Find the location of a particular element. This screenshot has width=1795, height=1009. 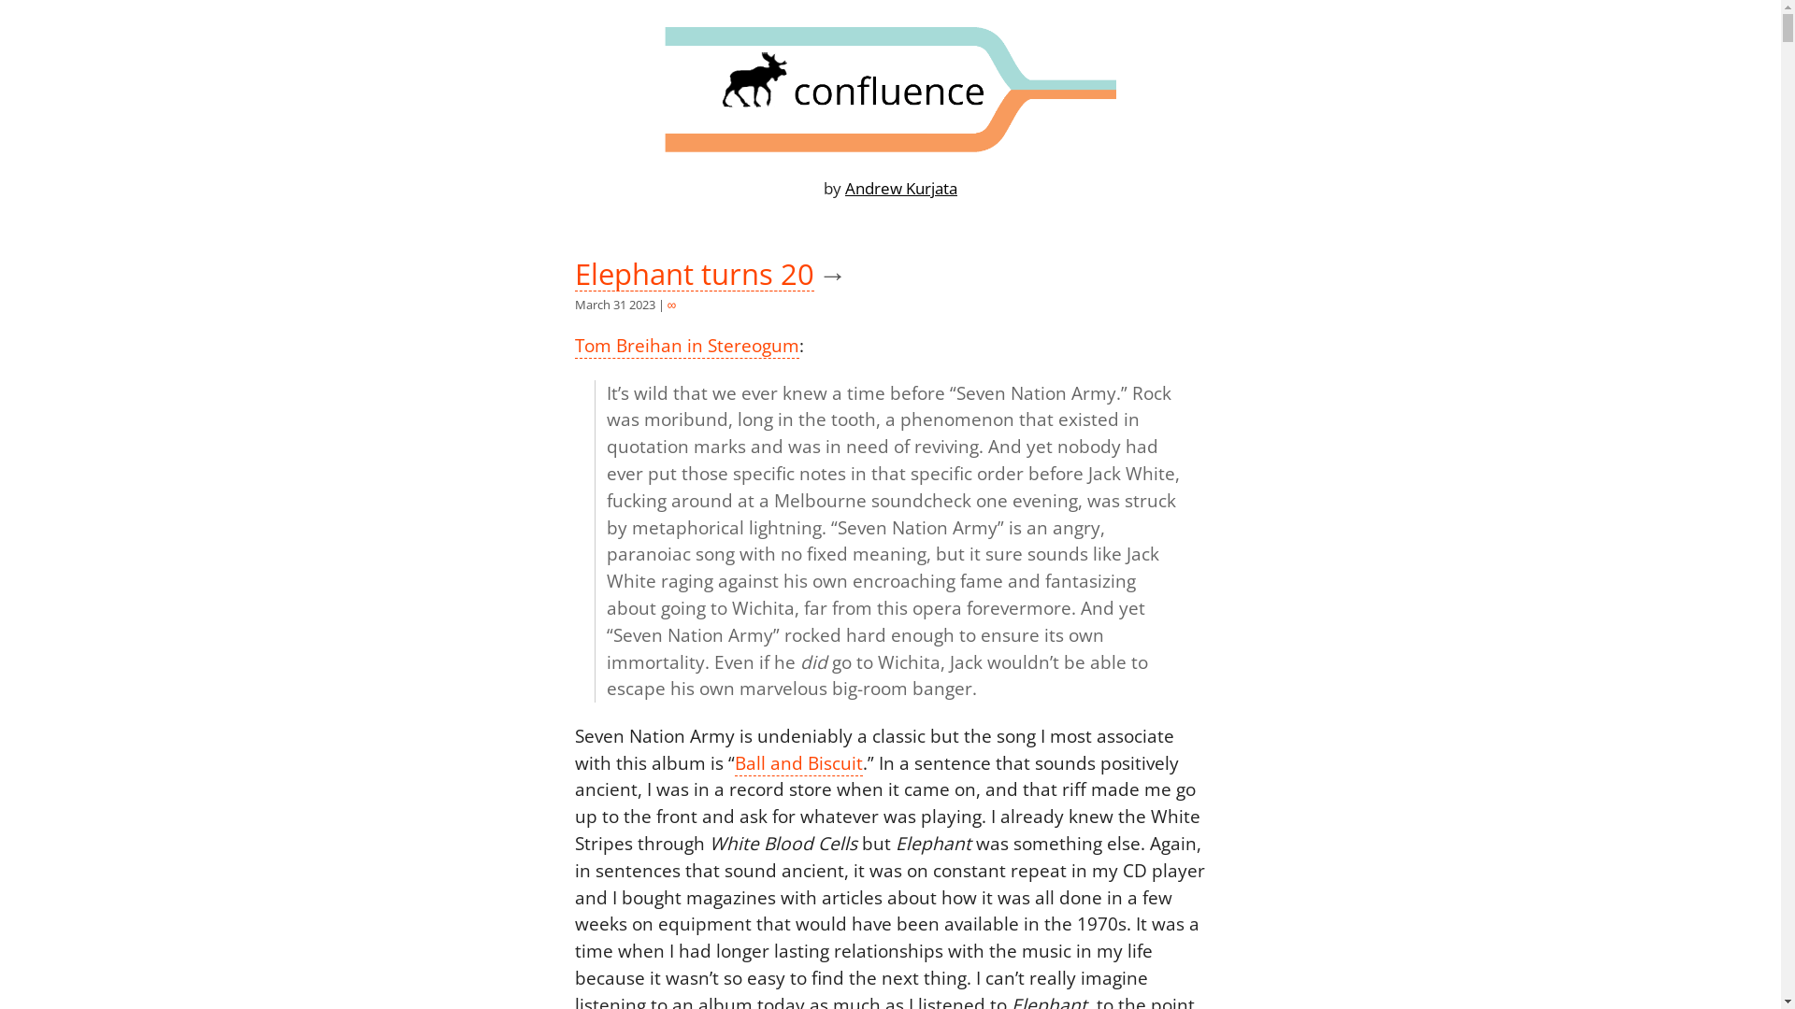

Andrew Kurjata is located at coordinates (901, 189).